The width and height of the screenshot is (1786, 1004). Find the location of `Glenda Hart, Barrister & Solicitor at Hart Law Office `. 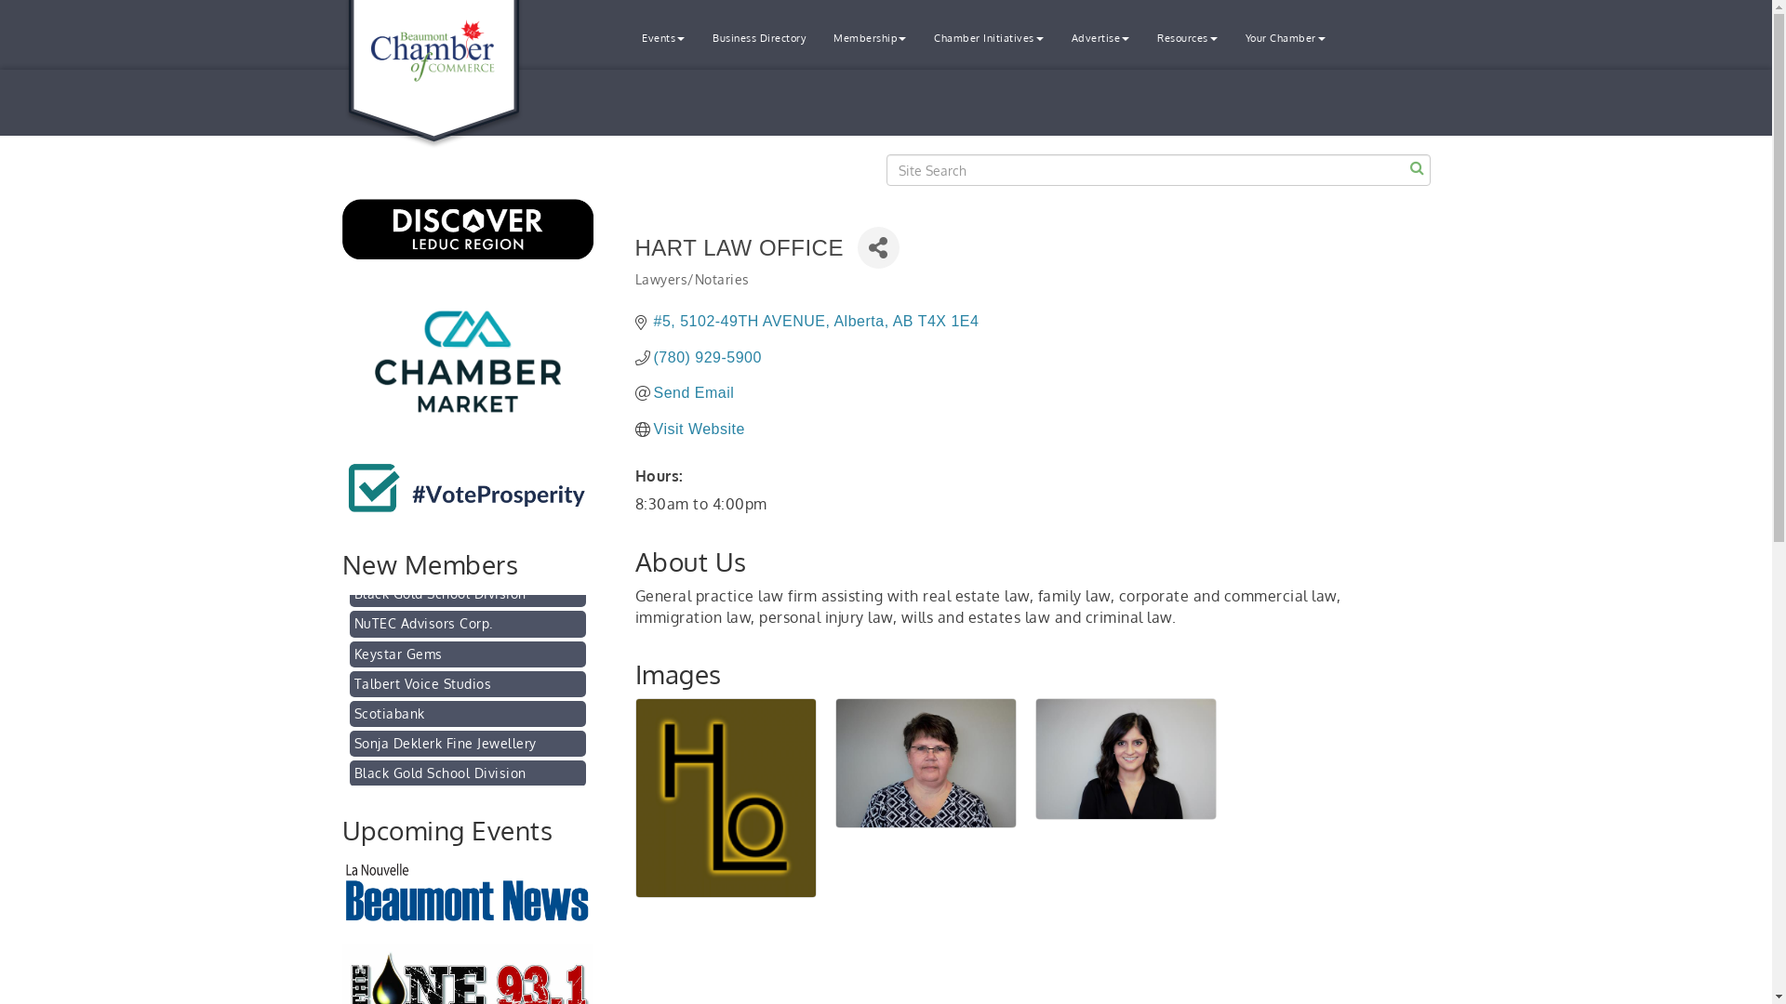

Glenda Hart, Barrister & Solicitor at Hart Law Office  is located at coordinates (925, 763).